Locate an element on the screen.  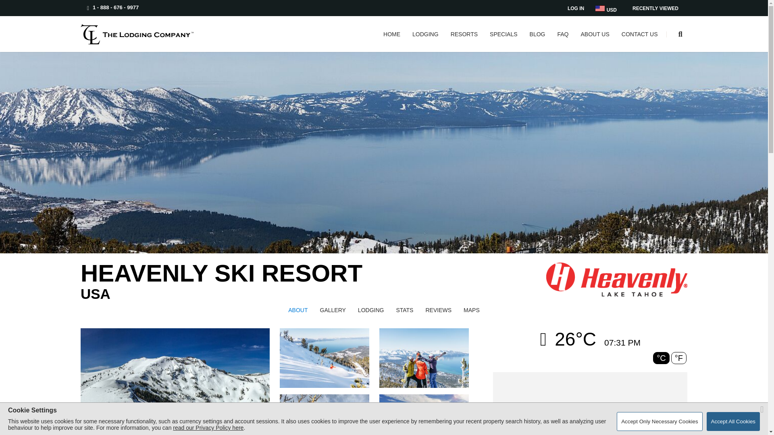
LODGING is located at coordinates (371, 310).